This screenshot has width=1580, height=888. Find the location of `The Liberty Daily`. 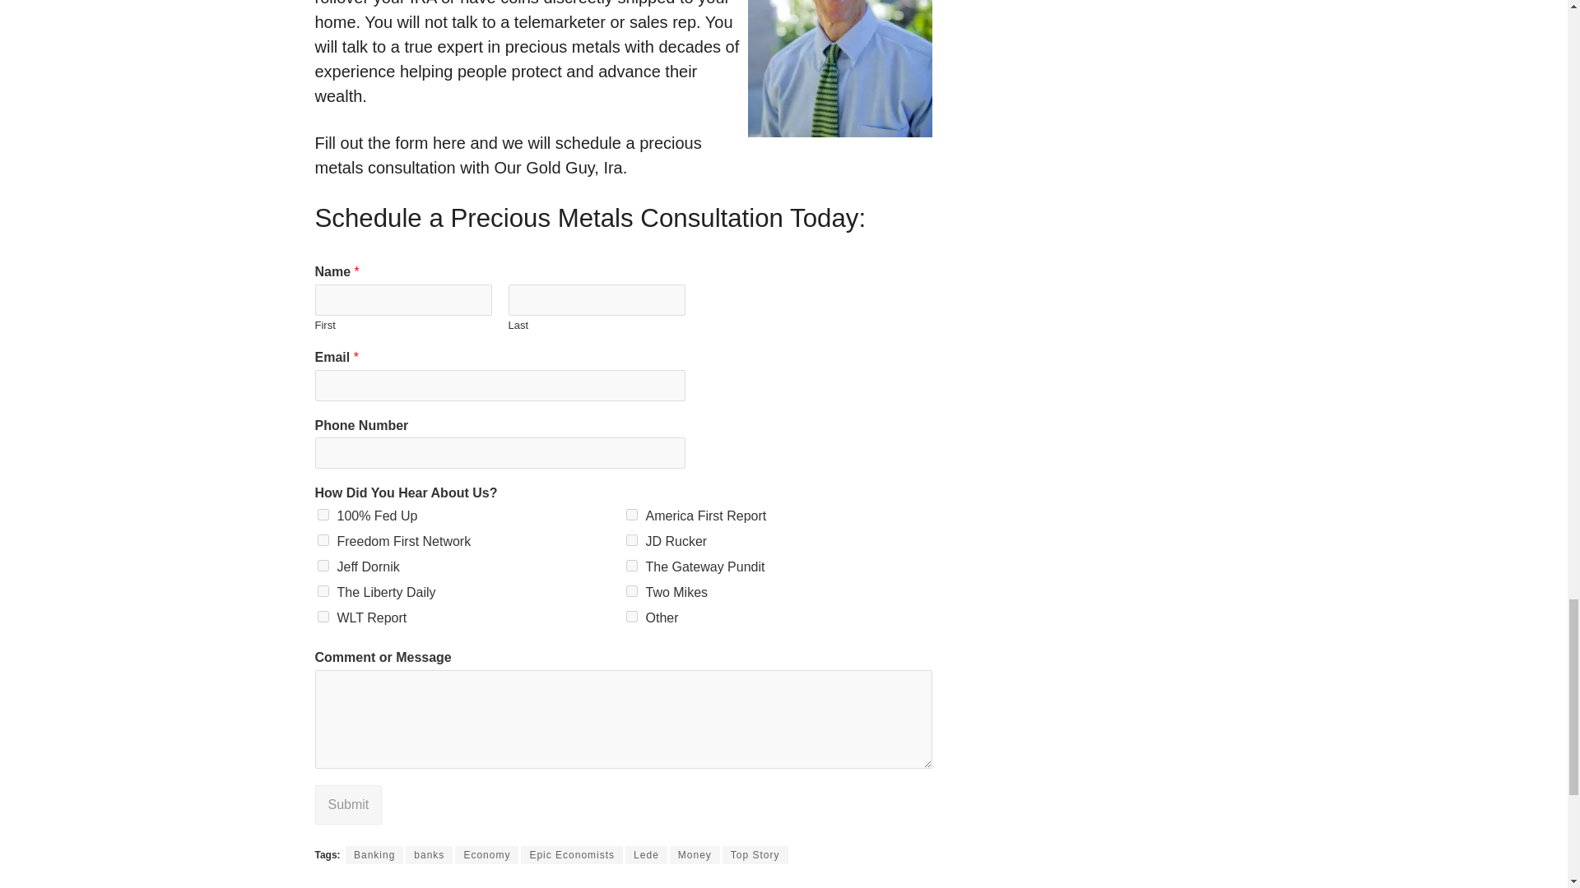

The Liberty Daily is located at coordinates (323, 590).